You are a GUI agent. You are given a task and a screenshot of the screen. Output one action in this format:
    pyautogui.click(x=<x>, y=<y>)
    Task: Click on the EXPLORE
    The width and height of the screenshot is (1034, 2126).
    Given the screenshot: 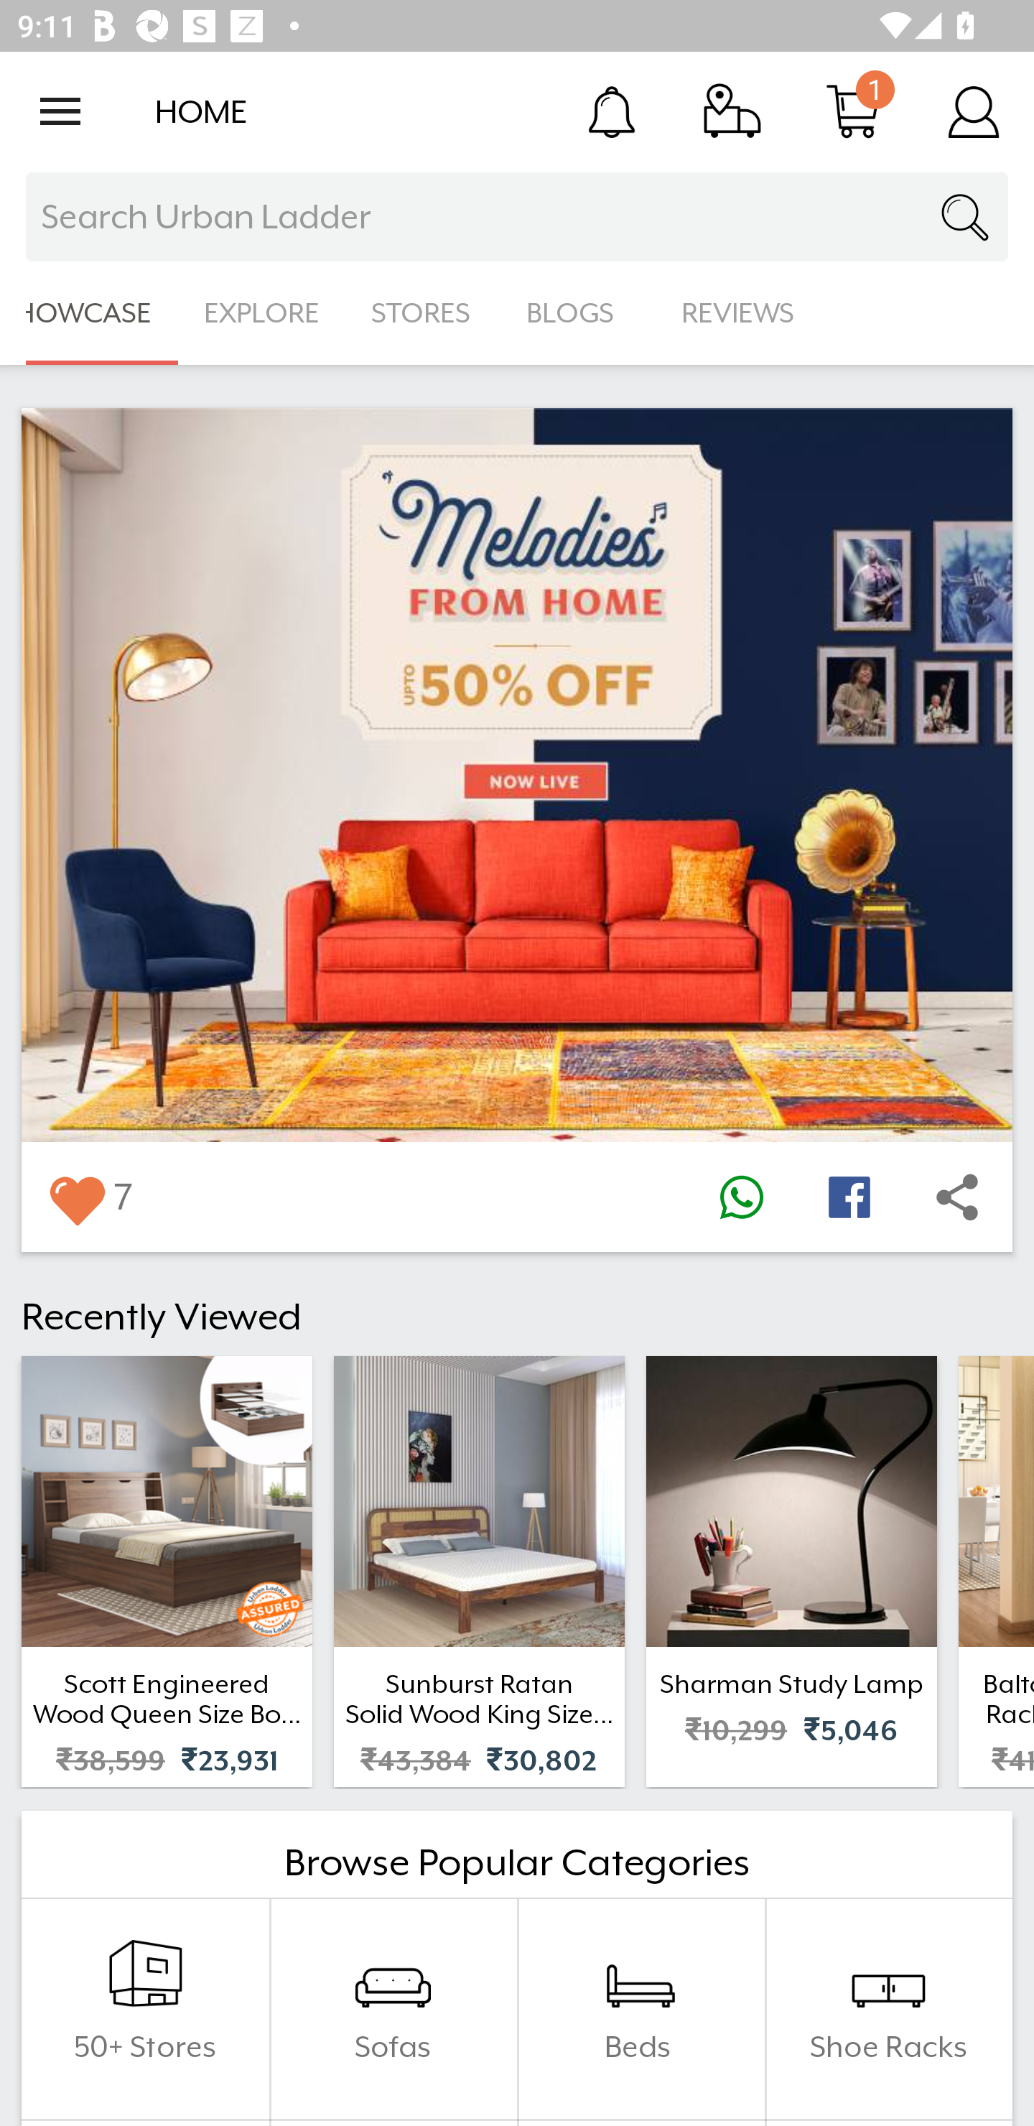 What is the action you would take?
    pyautogui.click(x=261, y=313)
    